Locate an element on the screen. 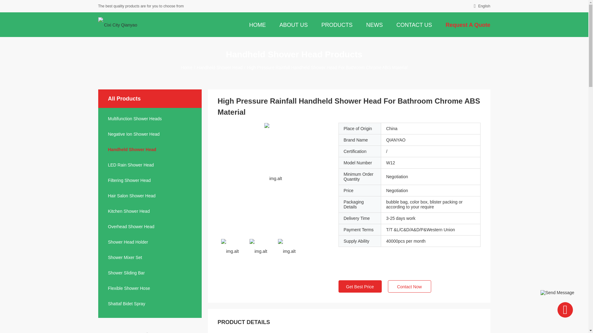  HOME is located at coordinates (258, 24).